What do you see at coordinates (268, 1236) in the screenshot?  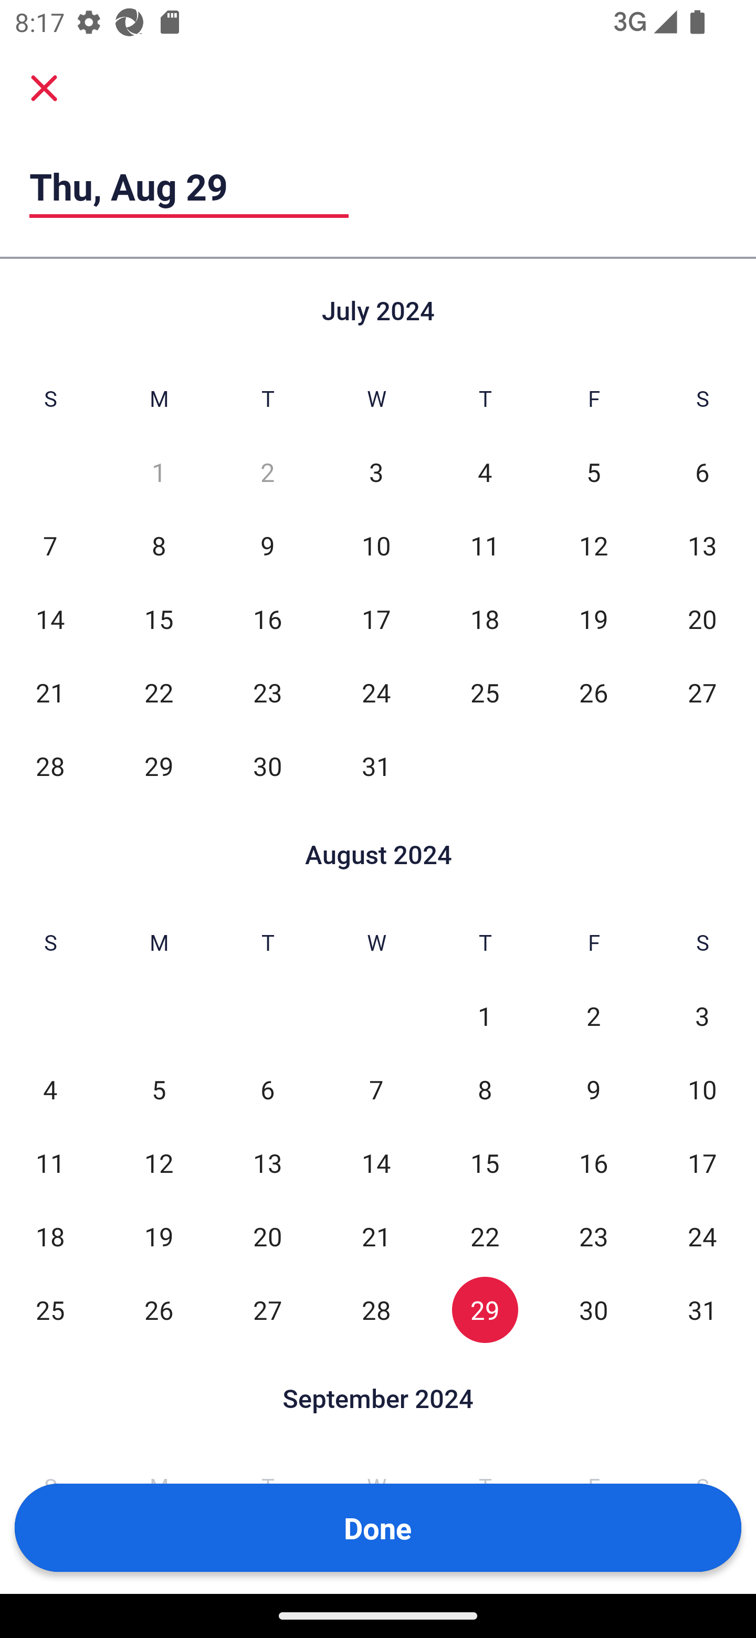 I see `20 Tue, Aug 20, Not Selected` at bounding box center [268, 1236].